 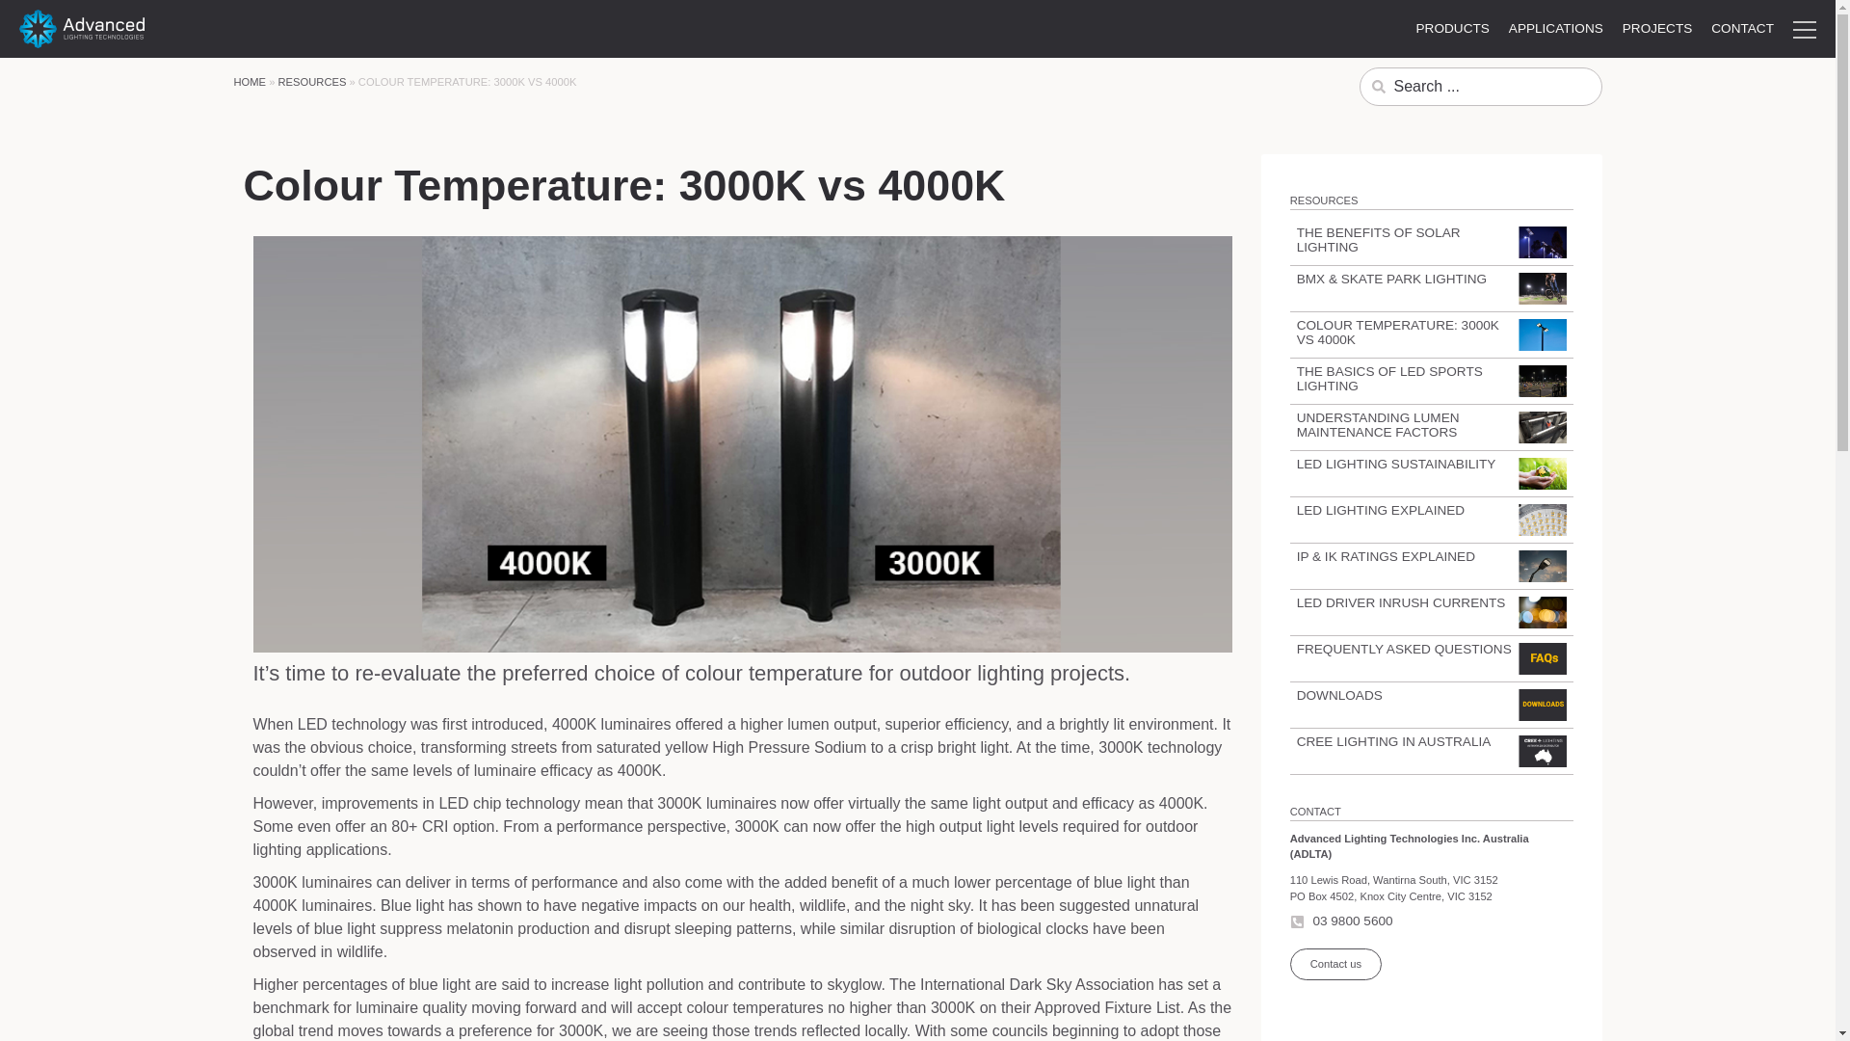 I want to click on COLOUR TEMPERATURE: 3000K VS 4000K, so click(x=1397, y=332).